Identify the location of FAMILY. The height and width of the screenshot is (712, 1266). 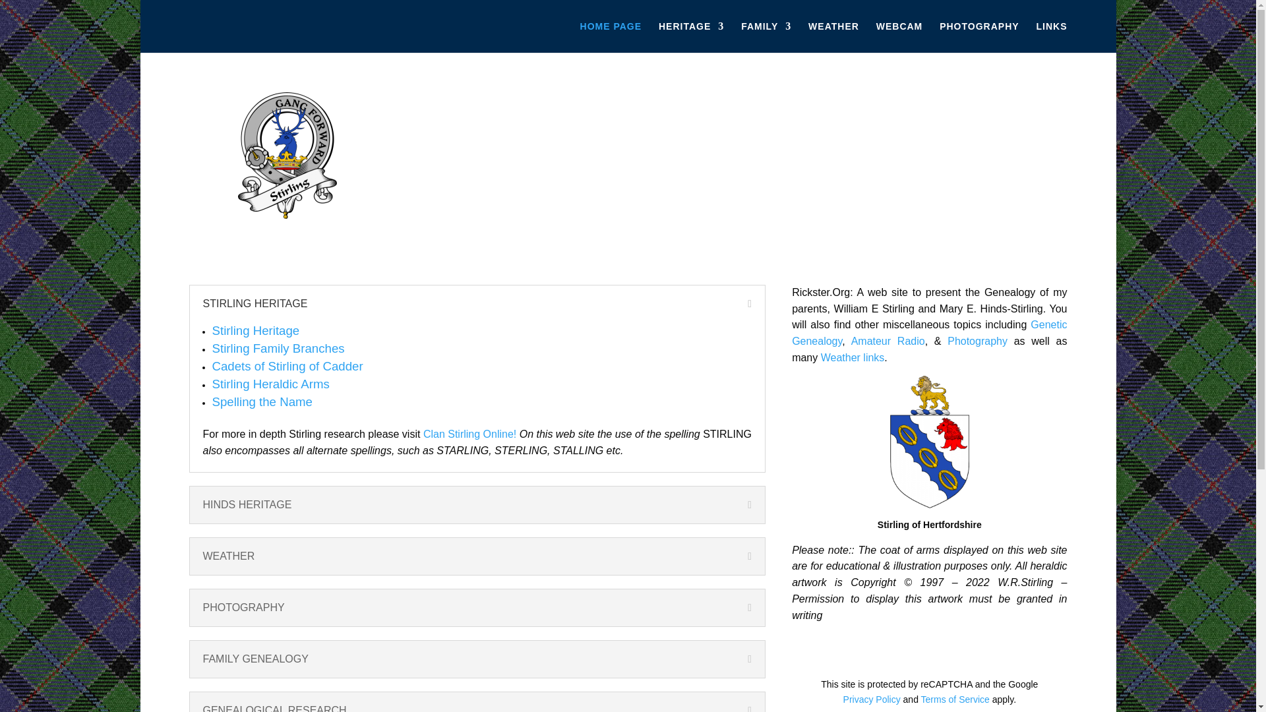
(766, 37).